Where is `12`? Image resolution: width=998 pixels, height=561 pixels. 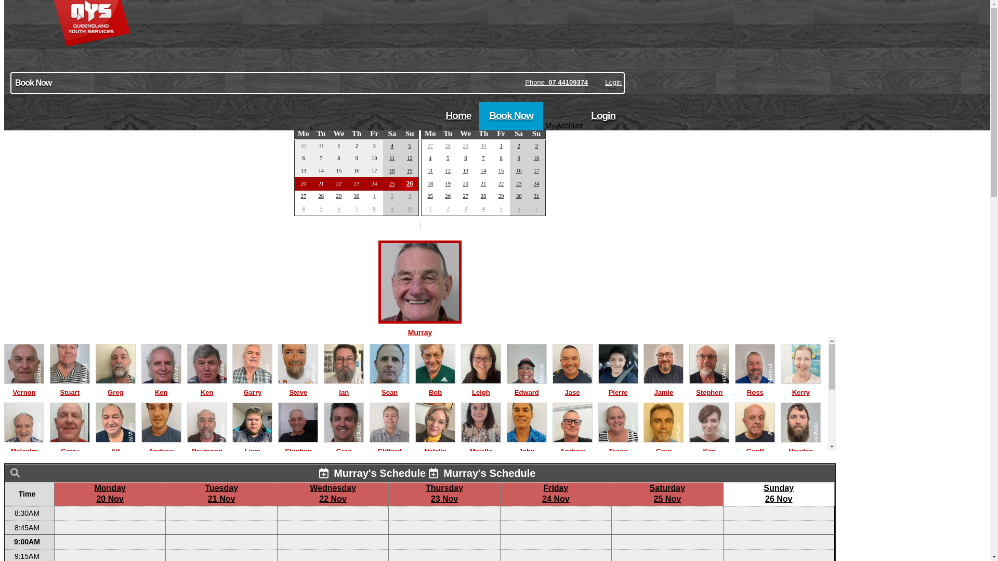 12 is located at coordinates (448, 170).